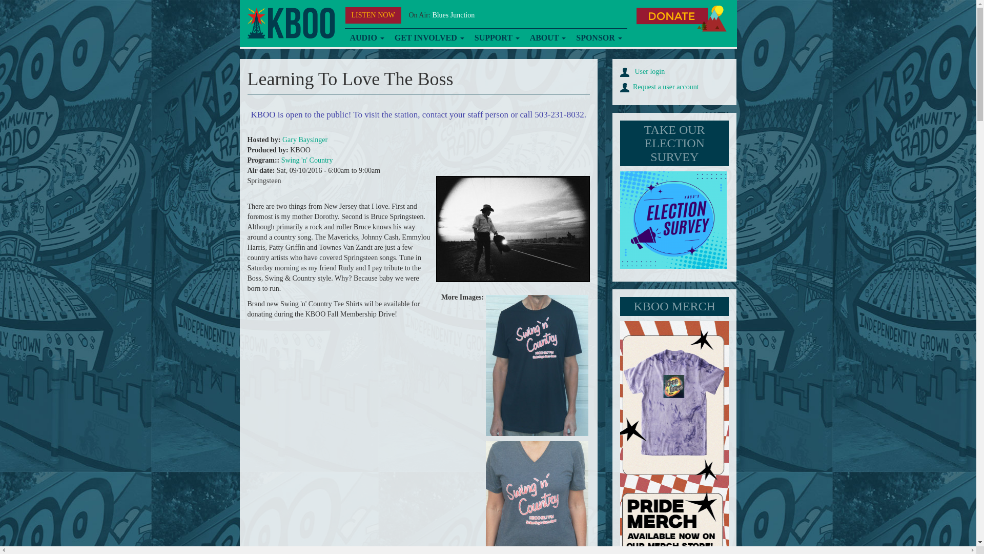 This screenshot has width=984, height=554. Describe the element at coordinates (366, 38) in the screenshot. I see `AUDIO` at that location.